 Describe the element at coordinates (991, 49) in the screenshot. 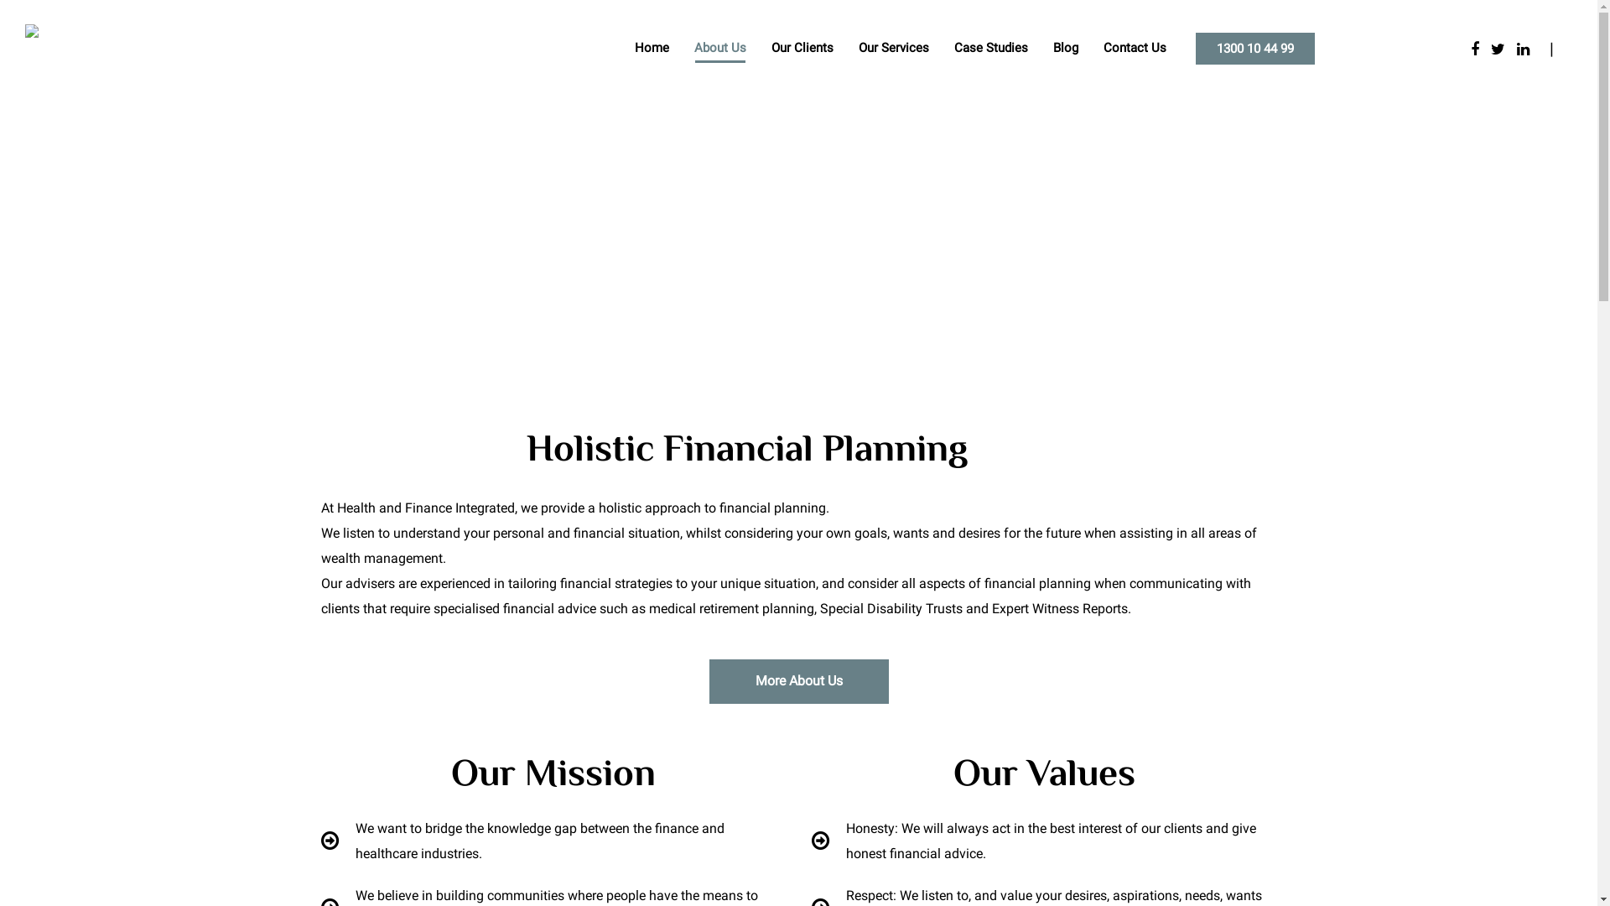

I see `Case Studies` at that location.